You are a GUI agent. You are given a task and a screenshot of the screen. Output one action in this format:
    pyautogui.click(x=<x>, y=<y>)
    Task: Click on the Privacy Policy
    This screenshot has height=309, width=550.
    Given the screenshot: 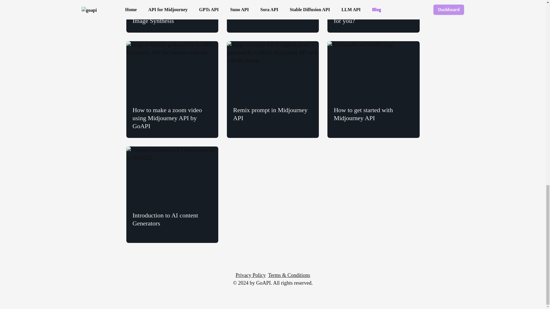 What is the action you would take?
    pyautogui.click(x=250, y=275)
    